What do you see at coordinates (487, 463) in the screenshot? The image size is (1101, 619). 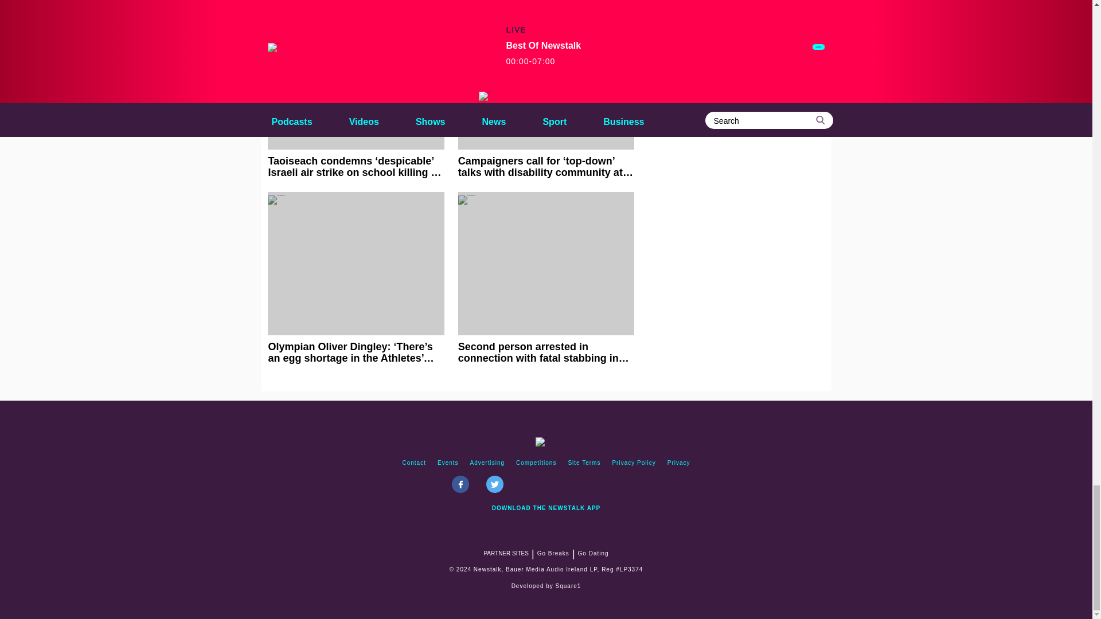 I see `advertising` at bounding box center [487, 463].